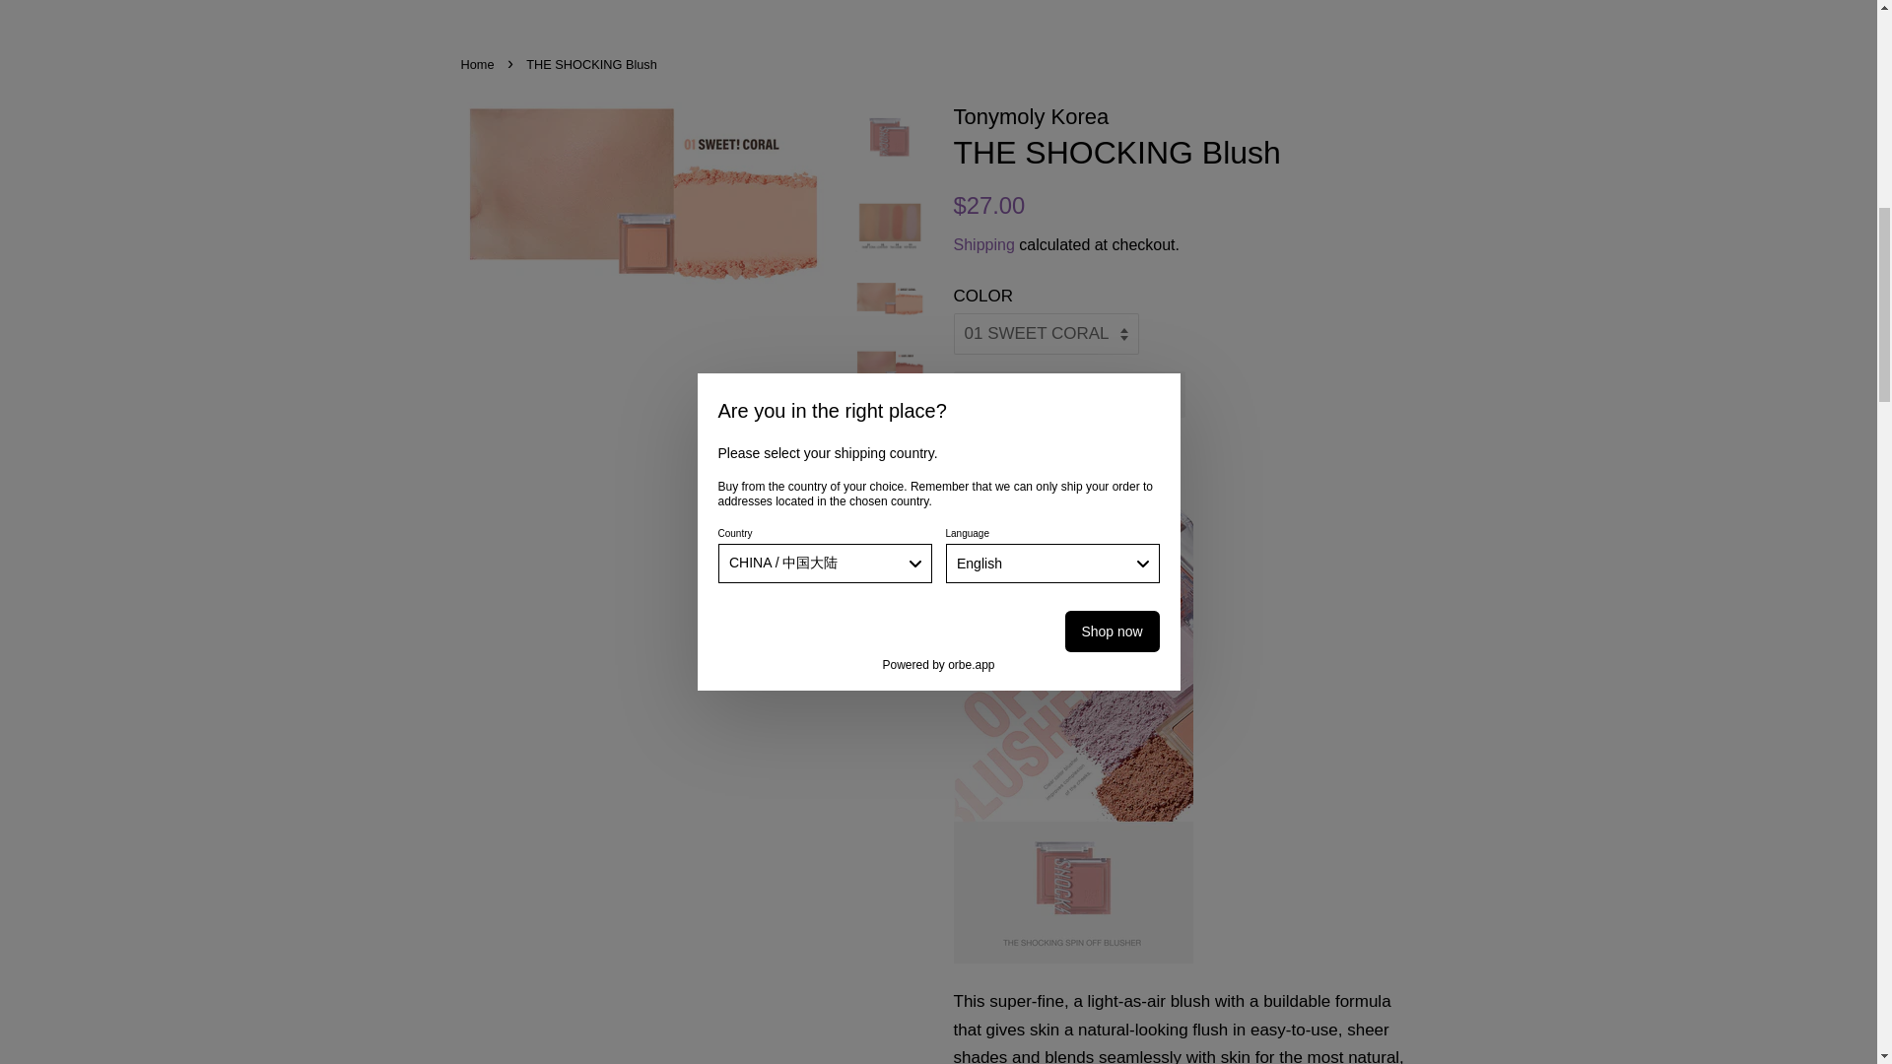 The width and height of the screenshot is (1892, 1064). What do you see at coordinates (983, 244) in the screenshot?
I see `Shipping` at bounding box center [983, 244].